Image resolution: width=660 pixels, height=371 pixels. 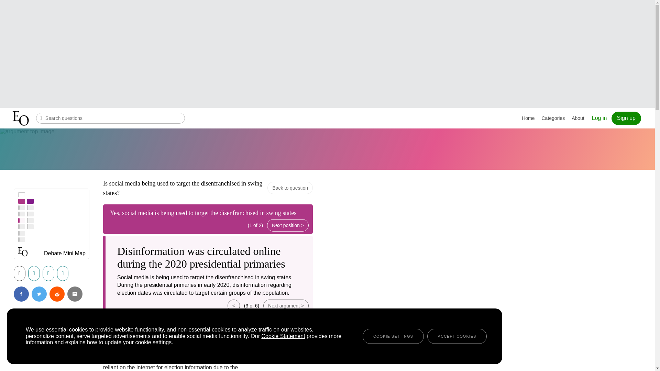 I want to click on Sign up, so click(x=626, y=118).